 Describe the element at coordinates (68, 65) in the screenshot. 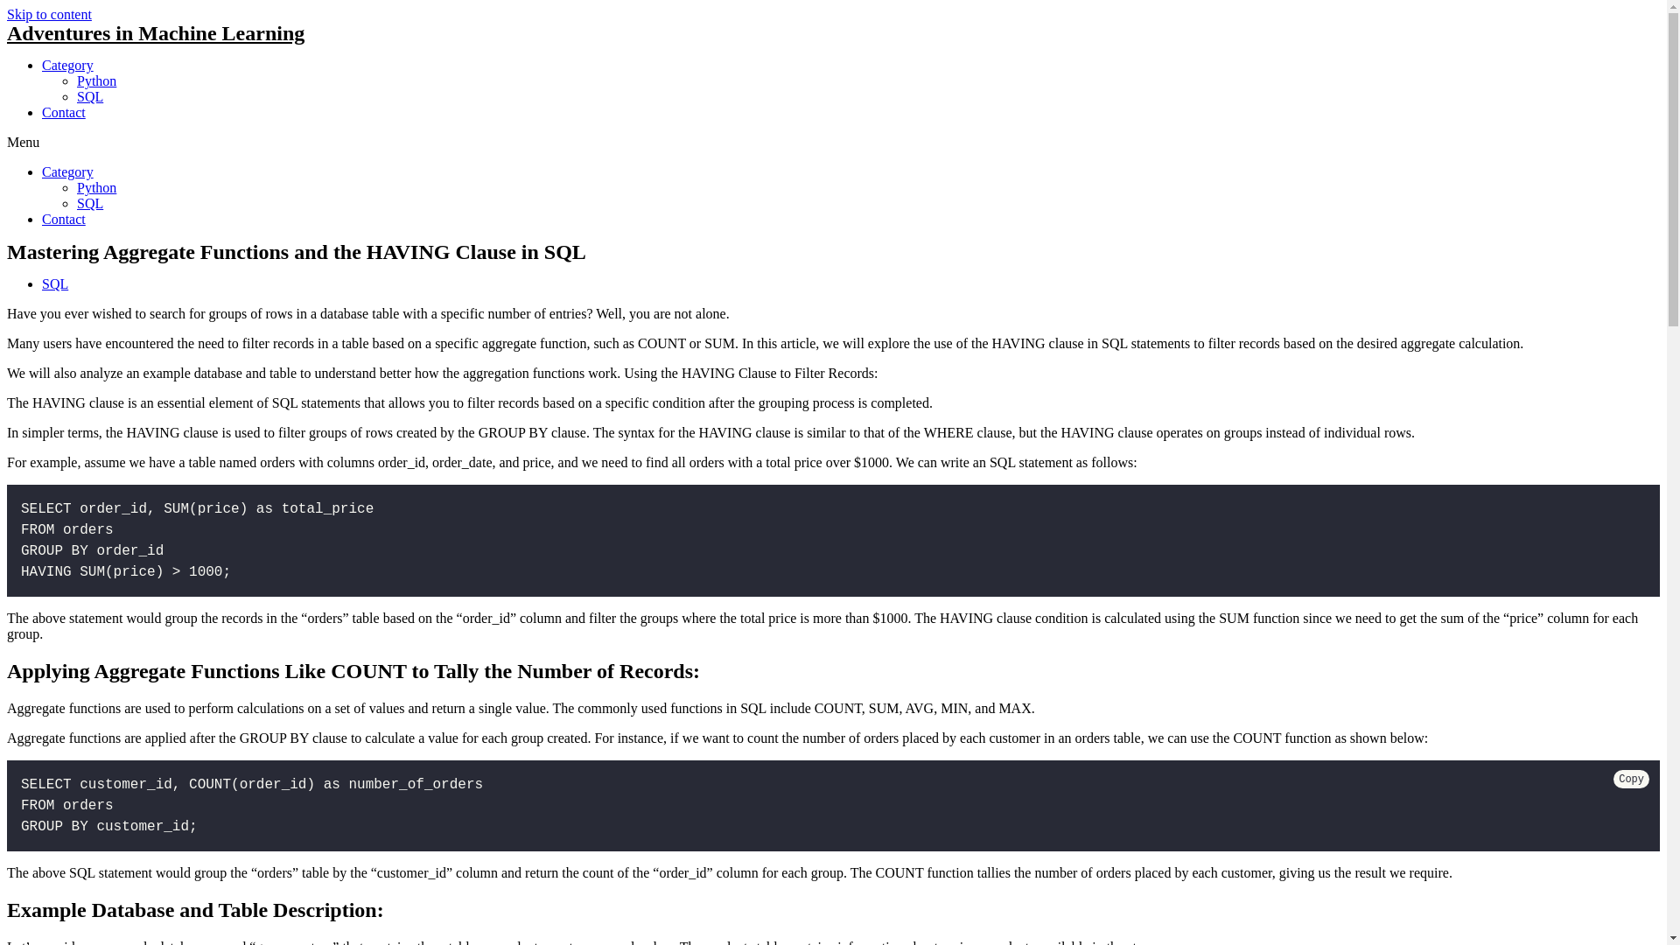

I see `Category` at that location.